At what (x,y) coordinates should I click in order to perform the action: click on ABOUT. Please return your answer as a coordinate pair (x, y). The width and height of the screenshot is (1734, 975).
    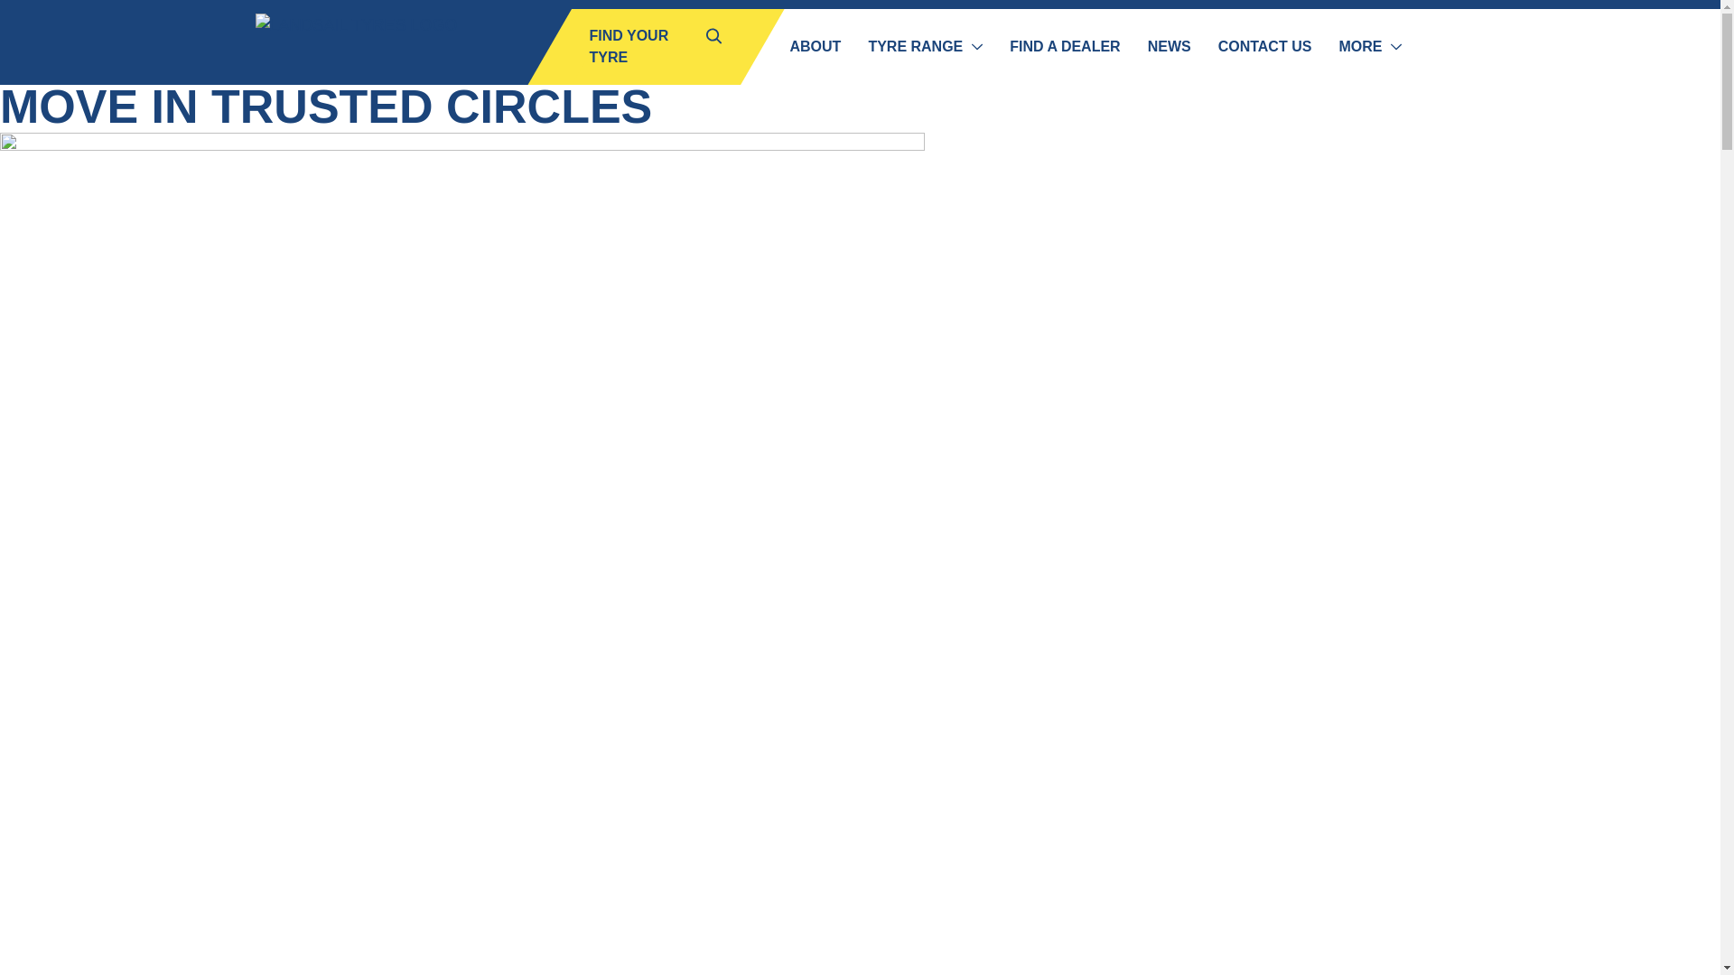
    Looking at the image, I should click on (816, 46).